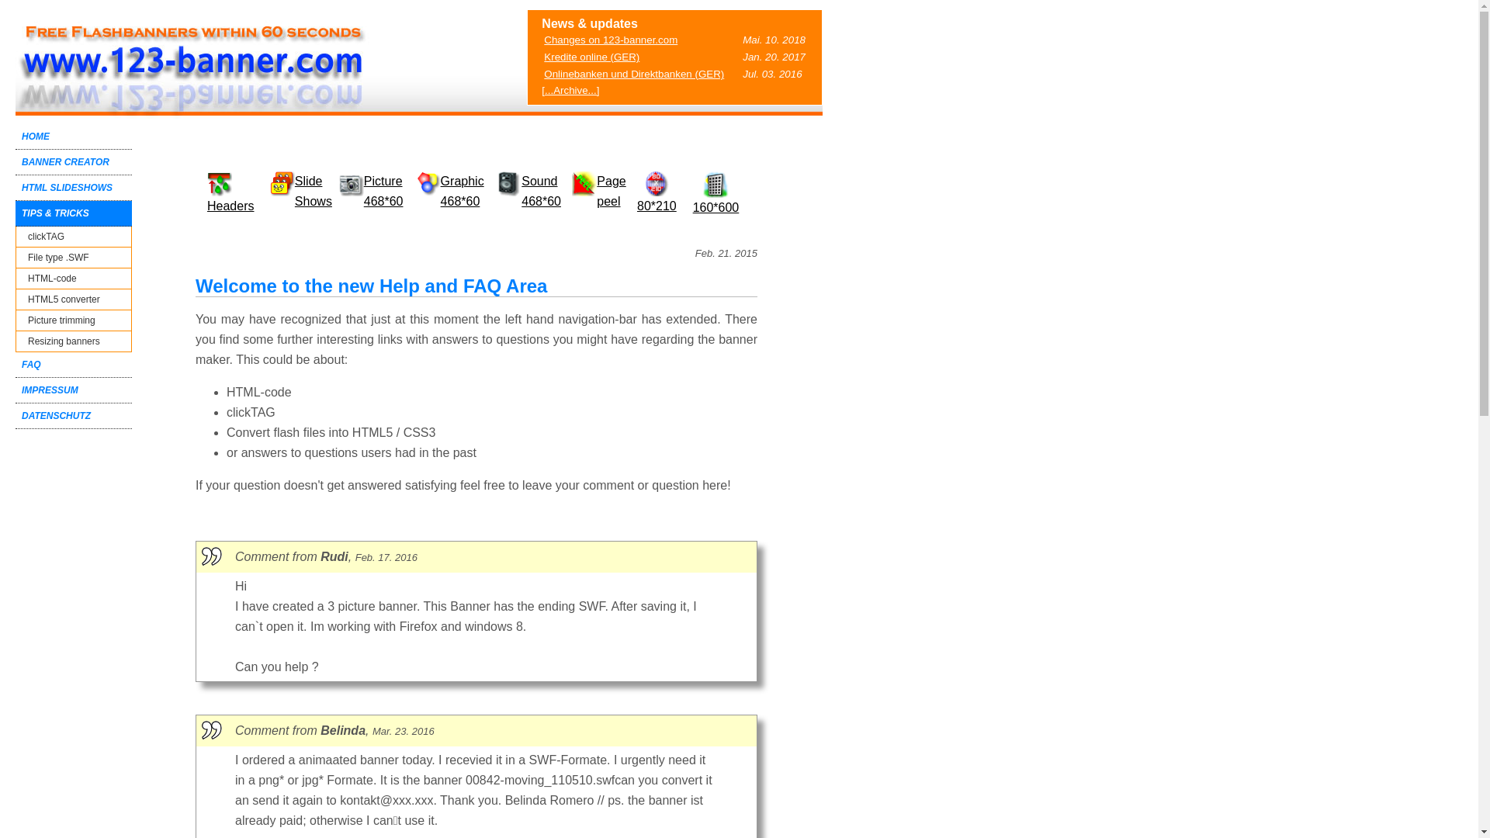 The width and height of the screenshot is (1490, 838). What do you see at coordinates (463, 191) in the screenshot?
I see `Graphic 468*60` at bounding box center [463, 191].